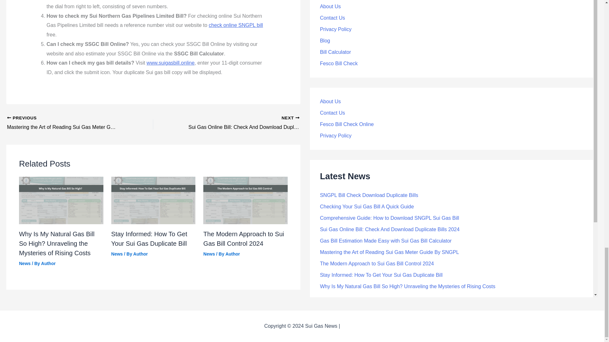 Image resolution: width=609 pixels, height=342 pixels. I want to click on News, so click(25, 263).